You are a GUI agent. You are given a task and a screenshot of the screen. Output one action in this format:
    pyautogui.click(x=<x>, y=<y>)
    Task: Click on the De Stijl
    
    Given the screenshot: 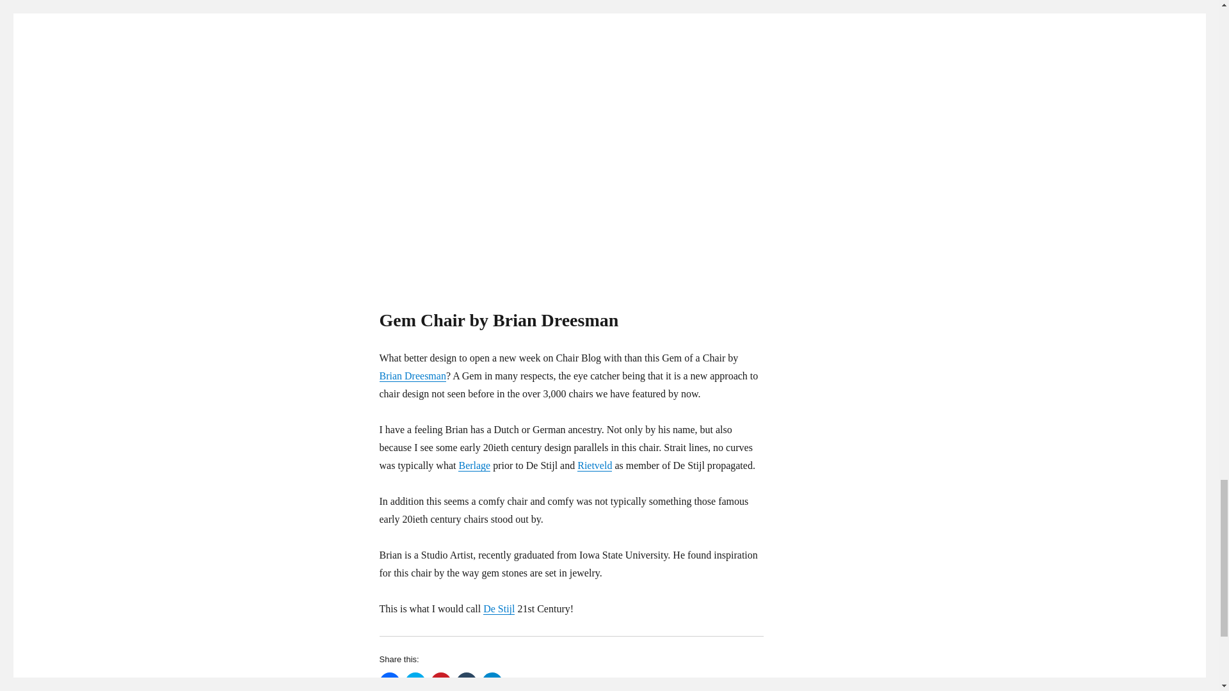 What is the action you would take?
    pyautogui.click(x=499, y=608)
    